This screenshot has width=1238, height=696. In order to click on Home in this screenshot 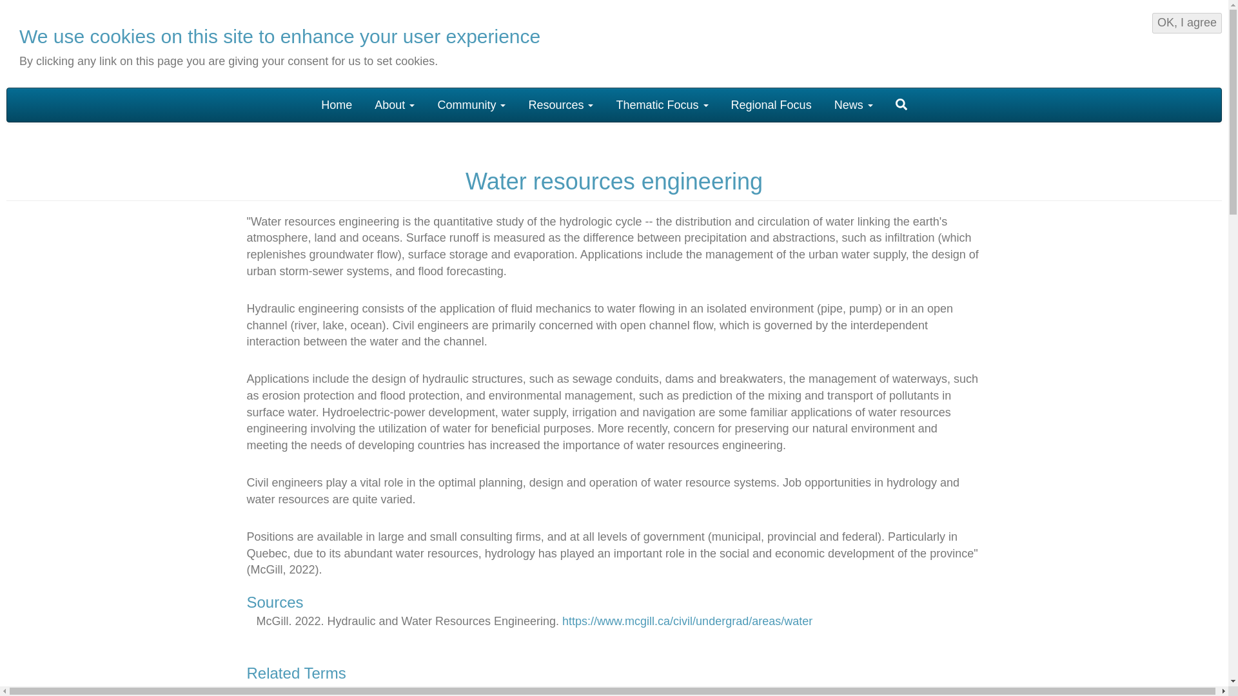, I will do `click(99, 46)`.